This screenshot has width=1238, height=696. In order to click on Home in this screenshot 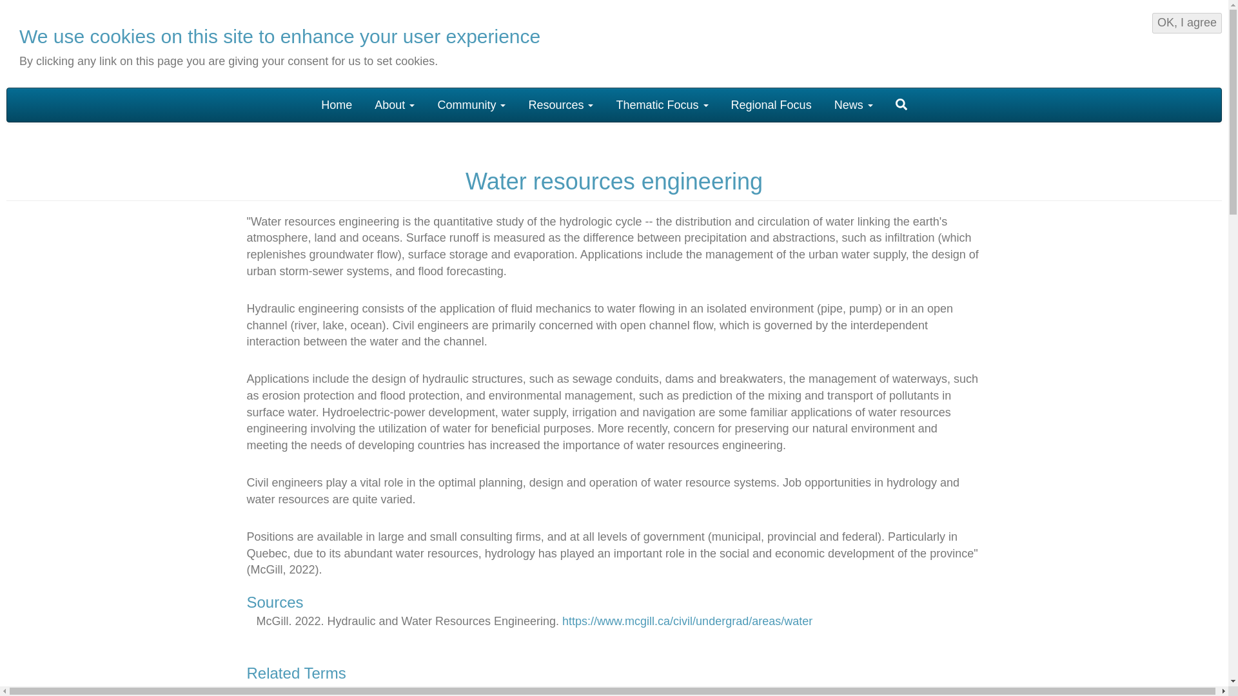, I will do `click(99, 46)`.